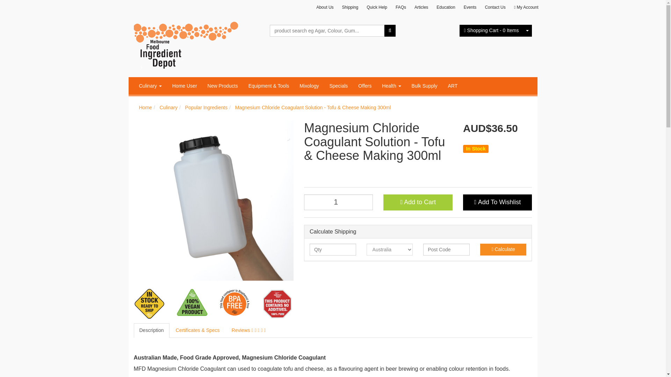 The image size is (671, 377). I want to click on Shipping, so click(350, 7).